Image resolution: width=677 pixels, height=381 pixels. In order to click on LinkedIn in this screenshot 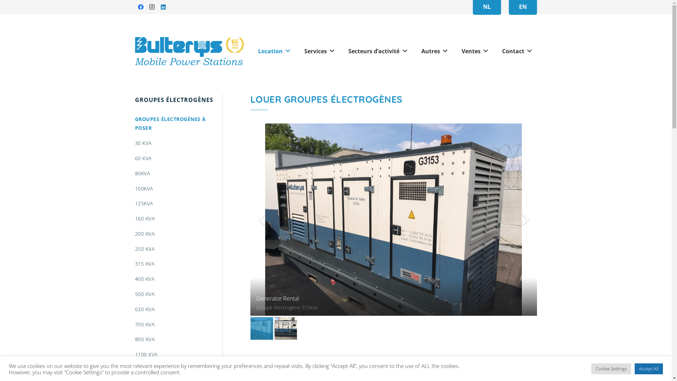, I will do `click(163, 7)`.